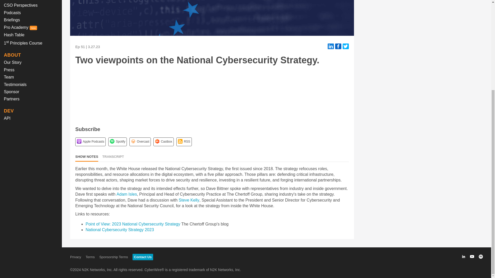 Image resolution: width=495 pixels, height=278 pixels. Describe the element at coordinates (23, 43) in the screenshot. I see `1st Principles Course` at that location.